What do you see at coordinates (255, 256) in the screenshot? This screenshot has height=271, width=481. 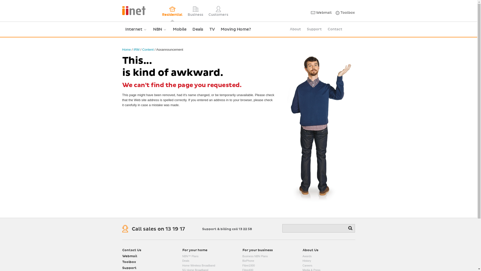 I see `Business NBN Plans` at bounding box center [255, 256].